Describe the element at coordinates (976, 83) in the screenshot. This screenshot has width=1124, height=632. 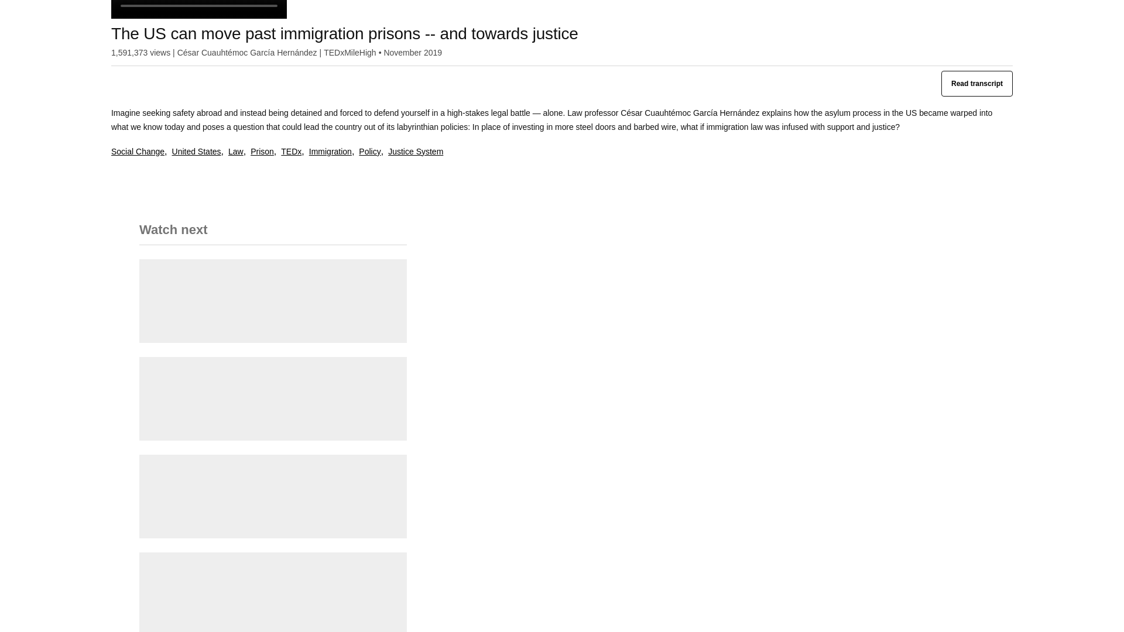
I see `Read transcript` at that location.